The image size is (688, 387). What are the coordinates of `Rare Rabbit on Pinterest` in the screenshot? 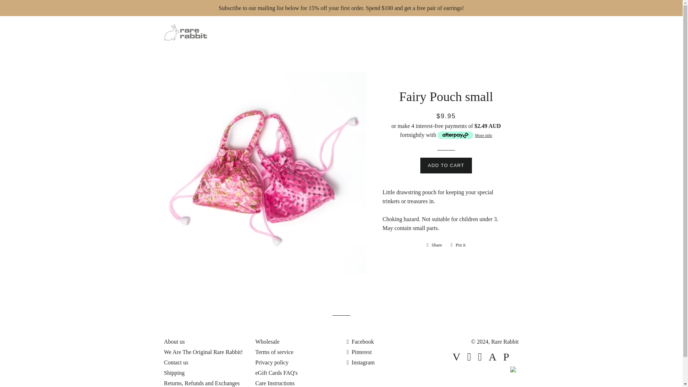 It's located at (359, 352).